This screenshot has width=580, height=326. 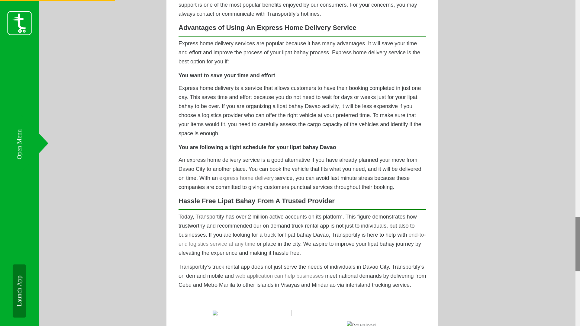 What do you see at coordinates (279, 276) in the screenshot?
I see `web application can help businesses` at bounding box center [279, 276].